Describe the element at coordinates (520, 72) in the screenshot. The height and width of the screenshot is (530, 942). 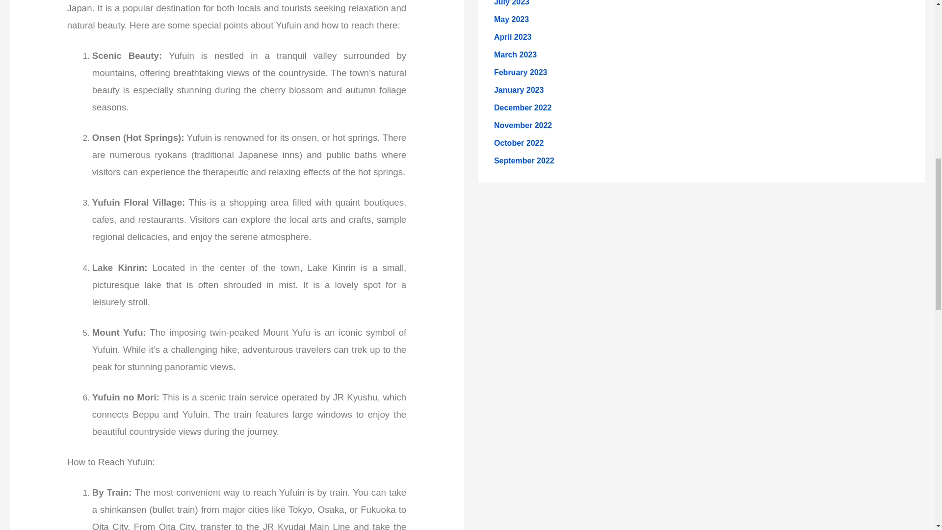
I see `February 2023` at that location.